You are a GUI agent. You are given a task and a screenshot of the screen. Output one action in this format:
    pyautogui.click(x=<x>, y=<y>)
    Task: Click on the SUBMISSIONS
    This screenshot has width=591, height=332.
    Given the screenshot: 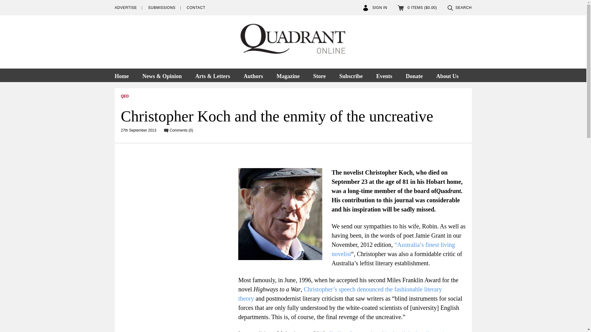 What is the action you would take?
    pyautogui.click(x=162, y=8)
    